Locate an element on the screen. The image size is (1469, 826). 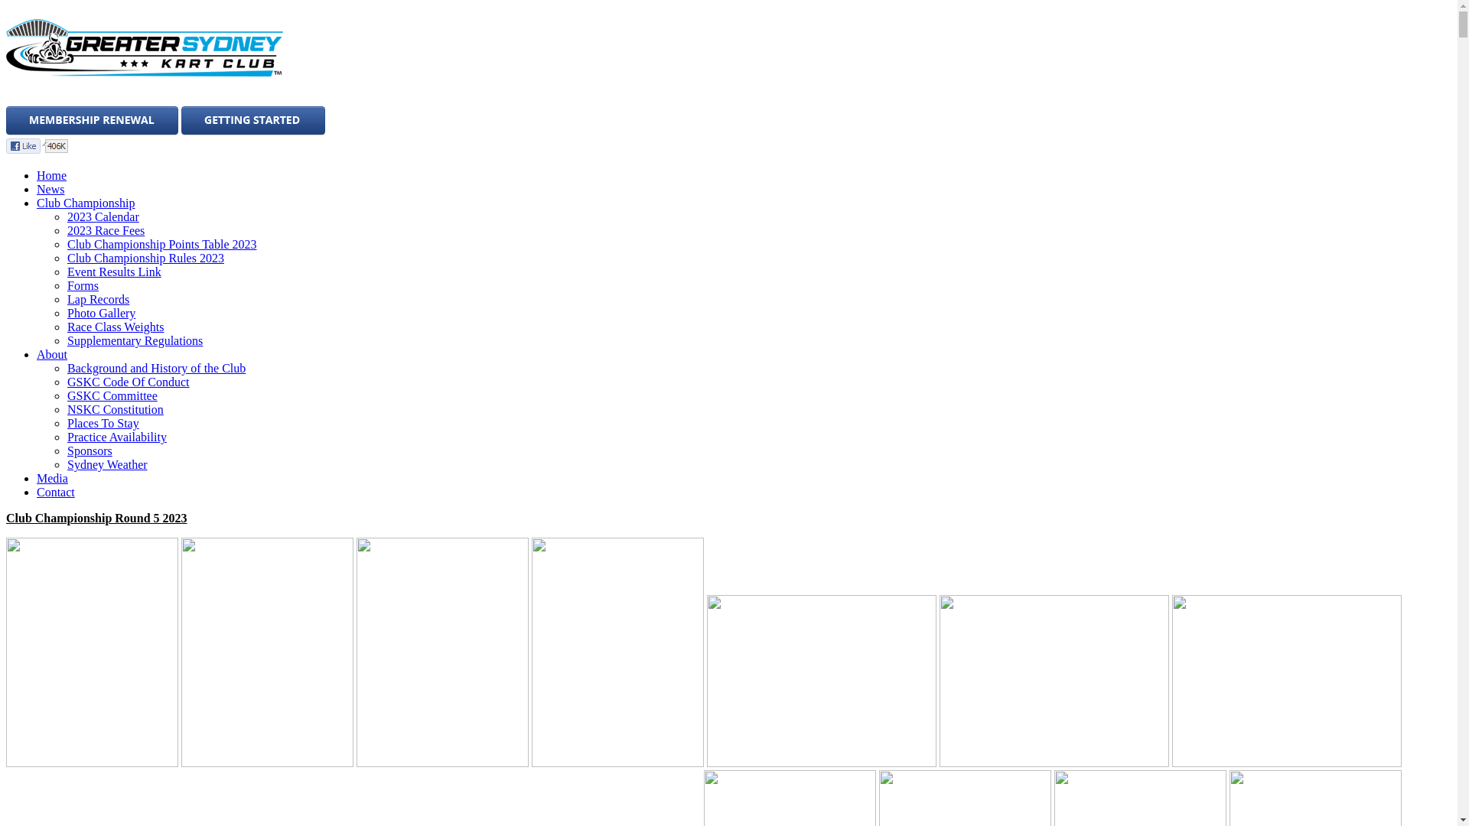
Sydney Weather is located at coordinates (107, 465).